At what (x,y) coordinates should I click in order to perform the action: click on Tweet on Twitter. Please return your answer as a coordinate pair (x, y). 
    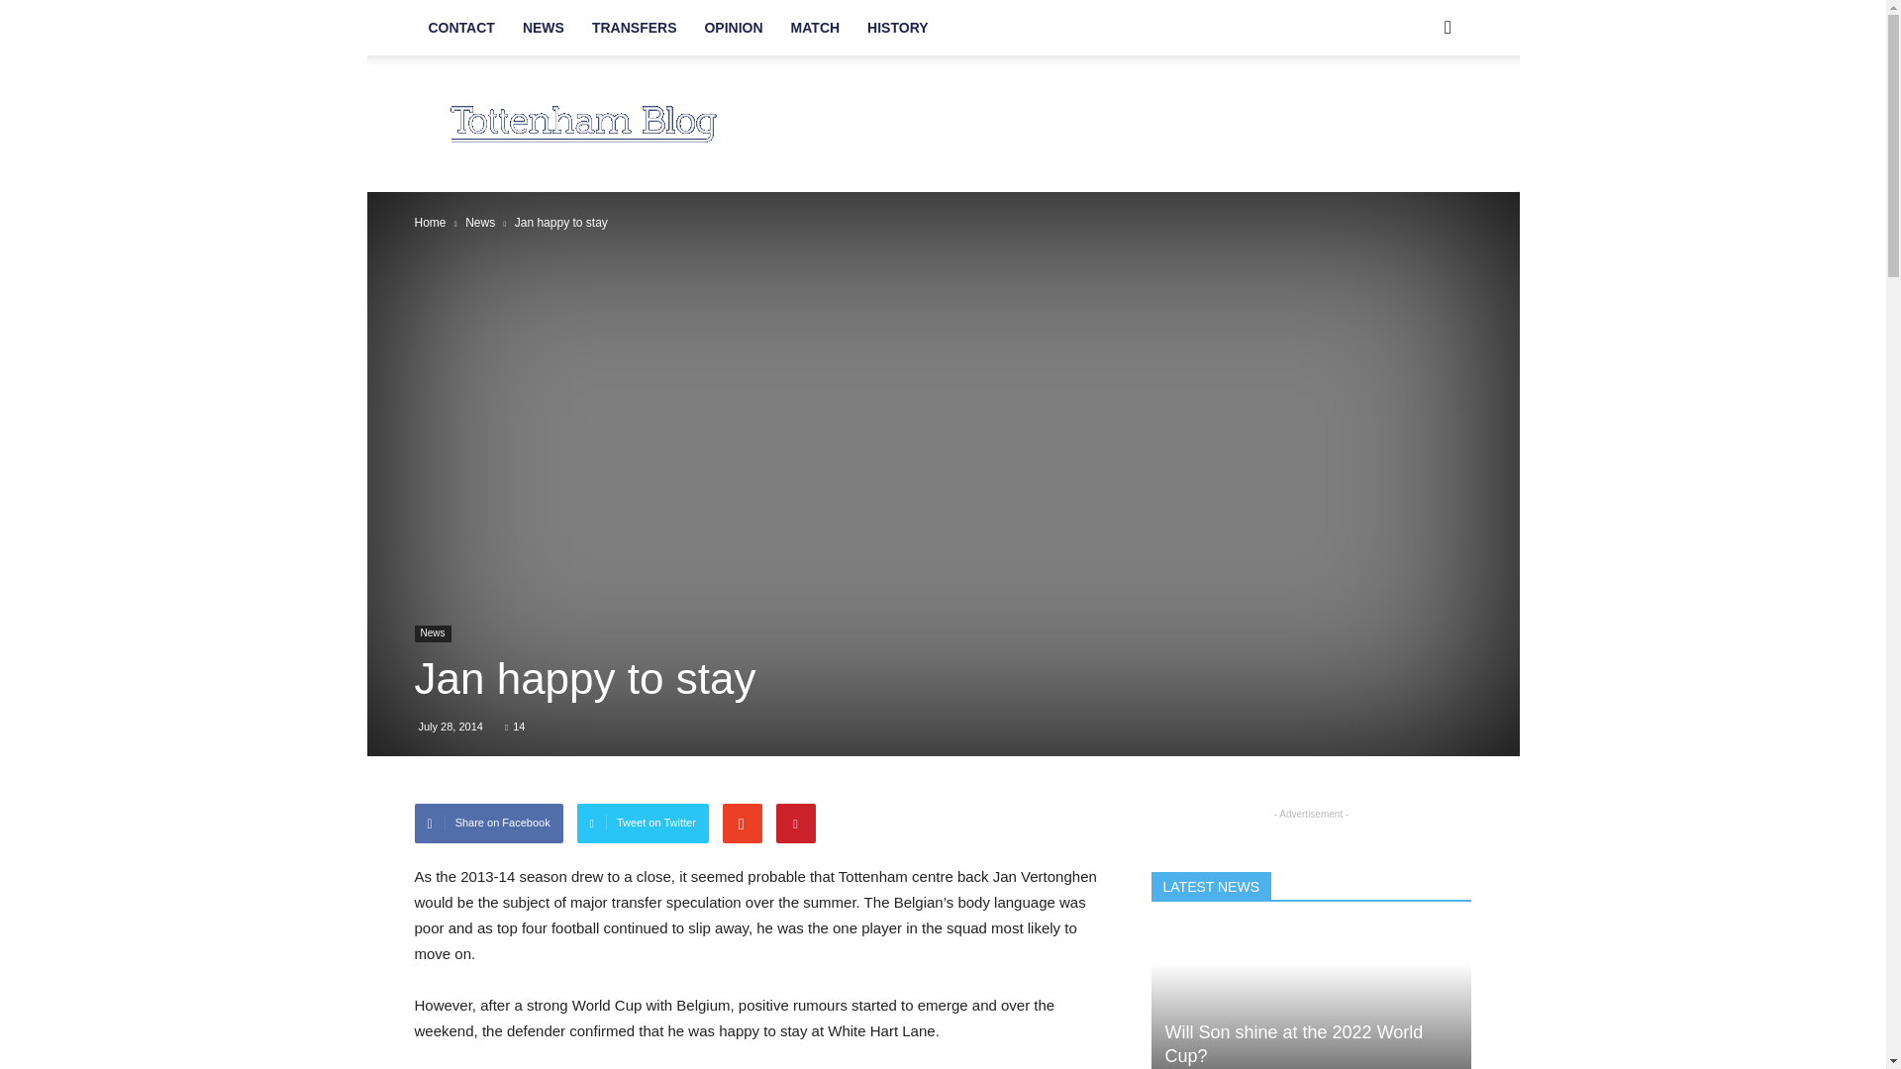
    Looking at the image, I should click on (644, 824).